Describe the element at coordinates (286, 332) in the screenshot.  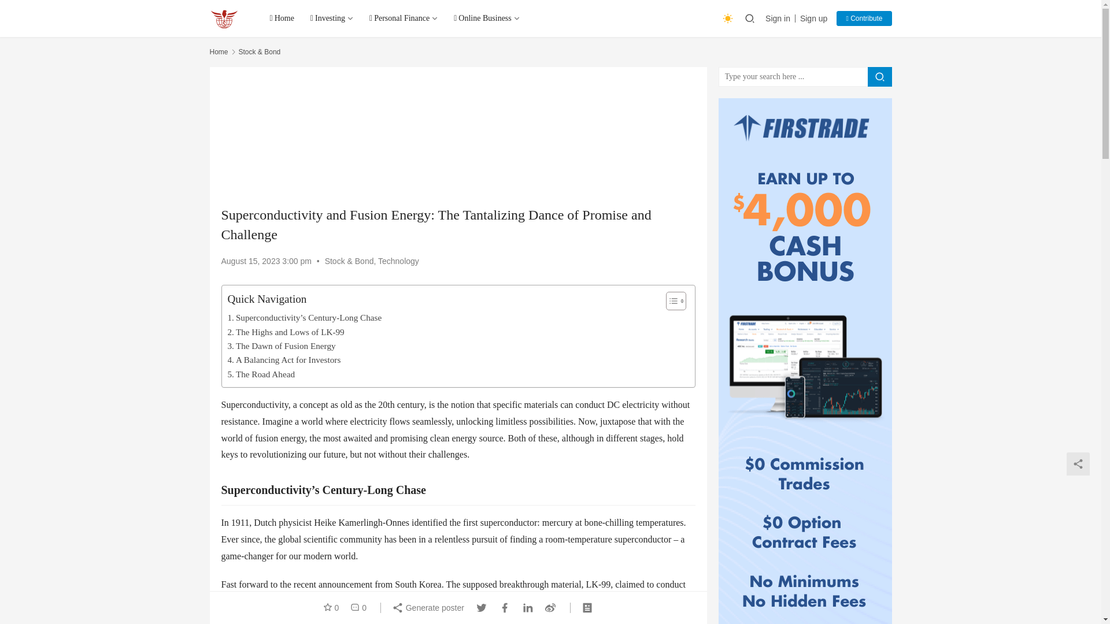
I see `The Highs and Lows of LK-99` at that location.